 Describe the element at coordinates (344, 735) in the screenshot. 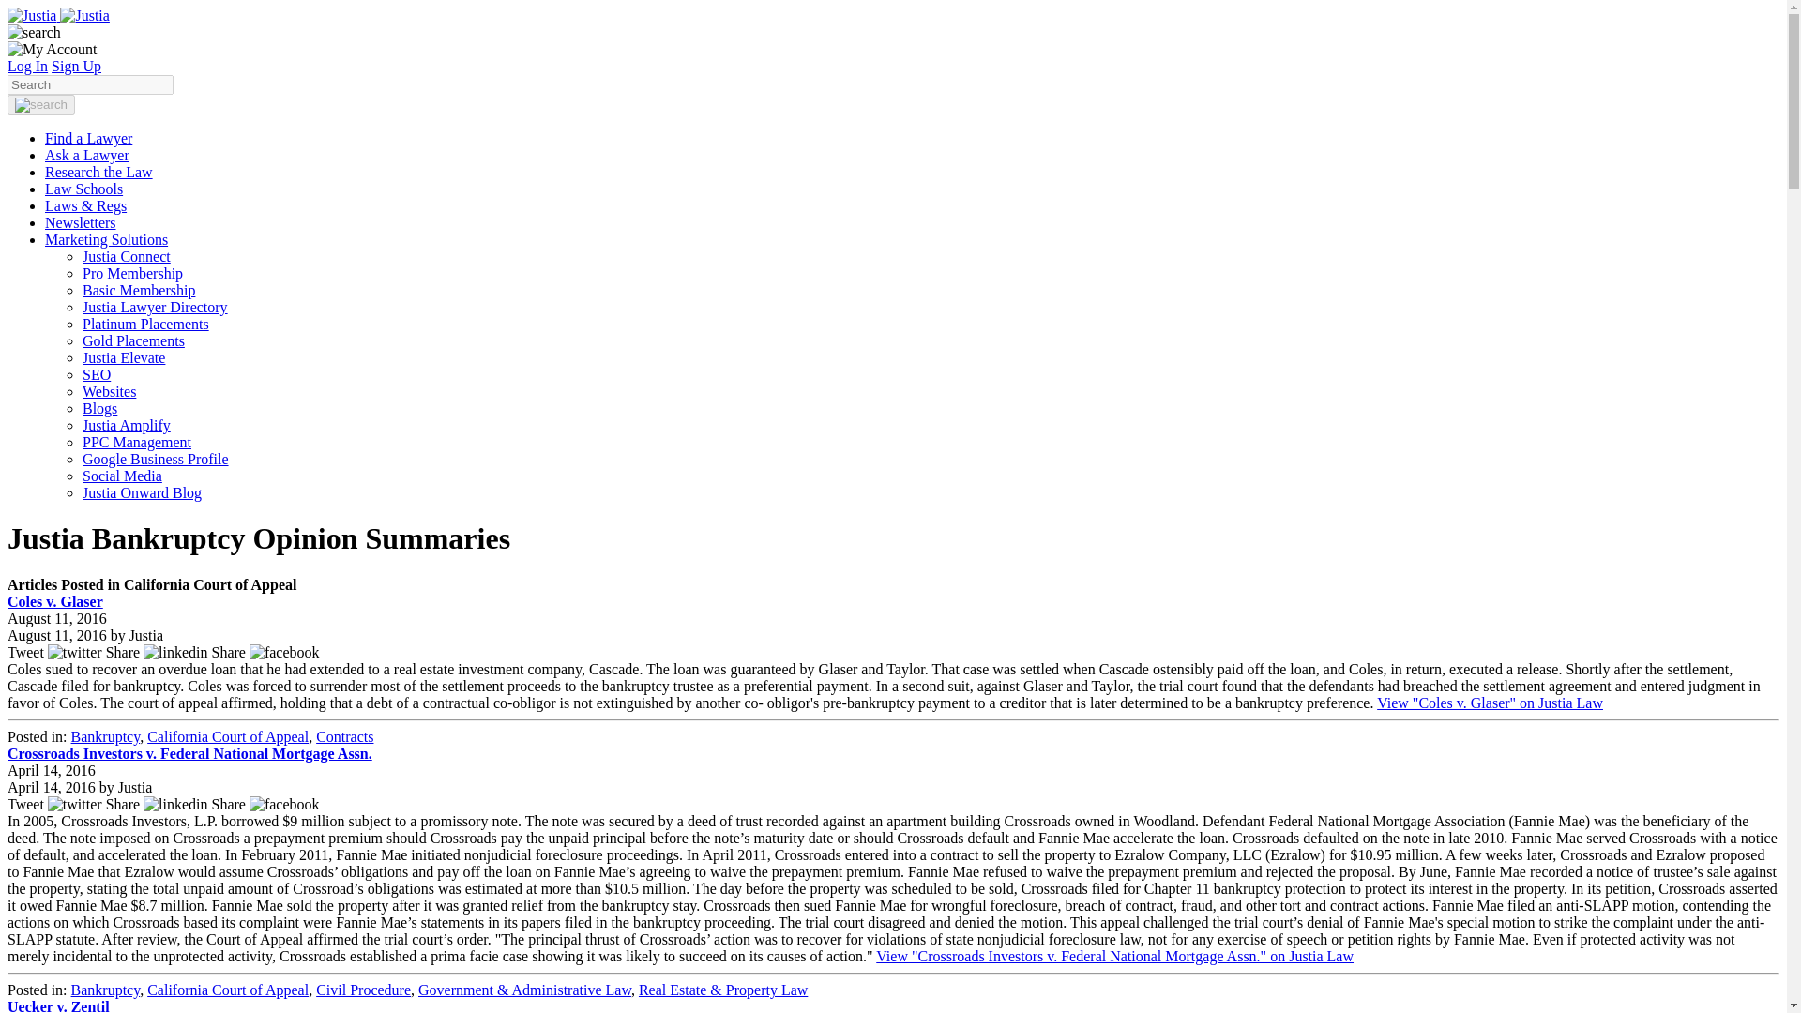

I see `View all posts in Contracts` at that location.